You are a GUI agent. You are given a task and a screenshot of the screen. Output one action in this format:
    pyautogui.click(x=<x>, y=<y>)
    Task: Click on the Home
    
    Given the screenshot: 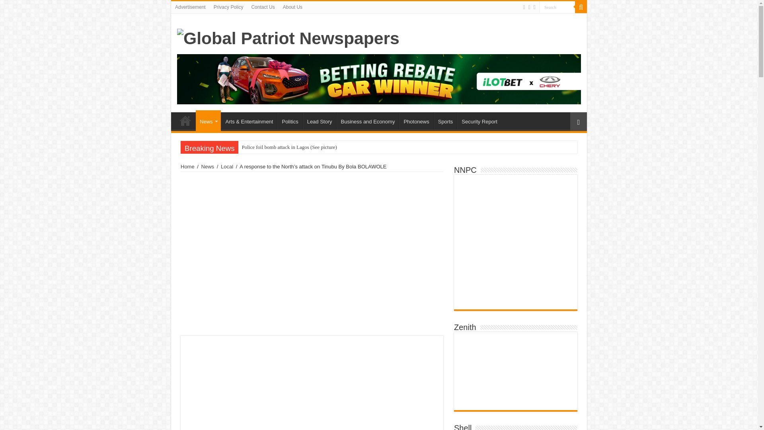 What is the action you would take?
    pyautogui.click(x=187, y=166)
    